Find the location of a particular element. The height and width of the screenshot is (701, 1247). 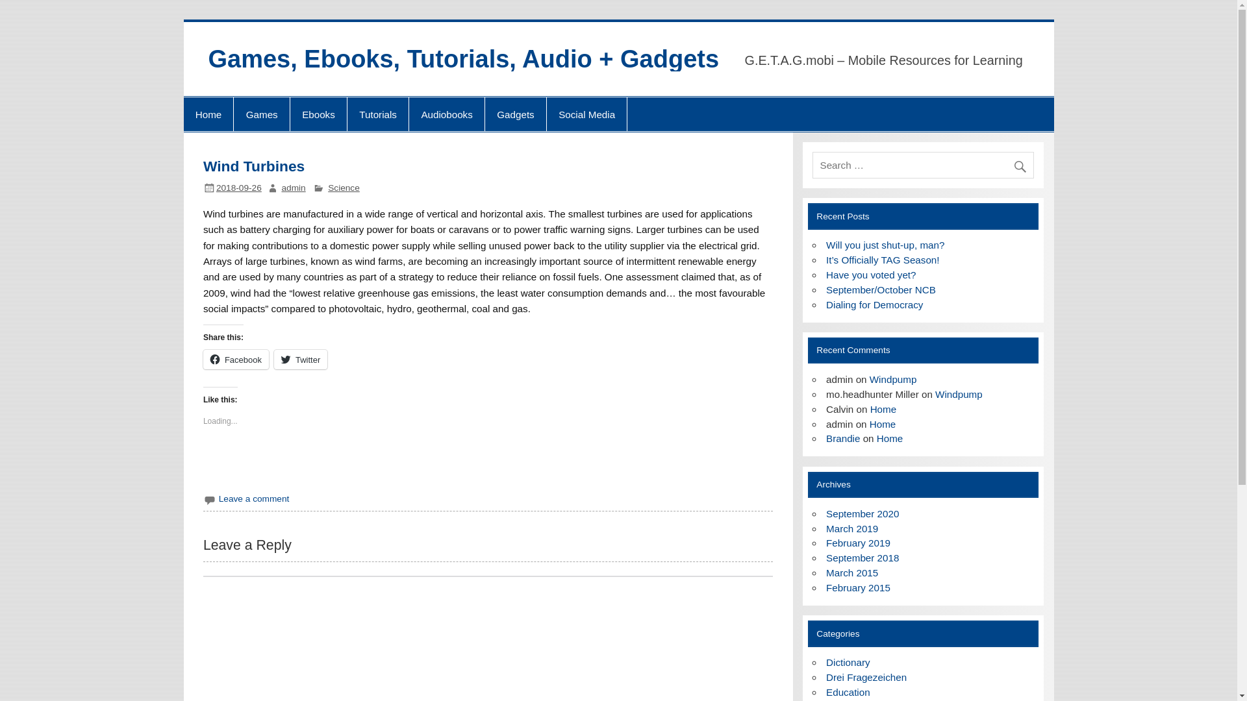

Audiobooks is located at coordinates (447, 114).